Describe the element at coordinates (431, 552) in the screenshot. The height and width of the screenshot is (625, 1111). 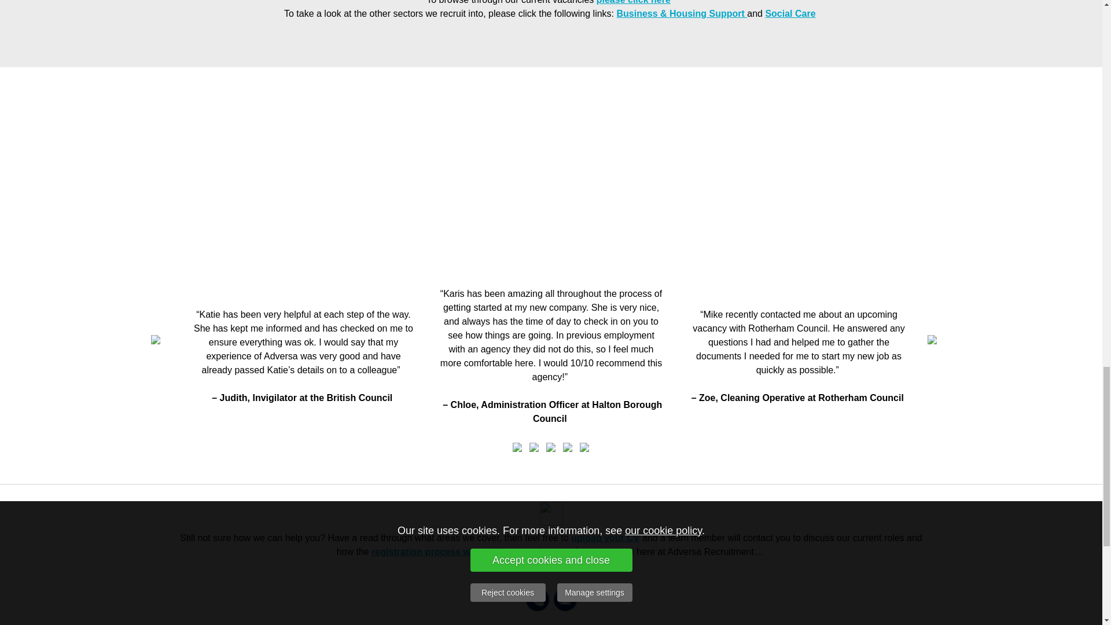
I see `registration process works` at that location.